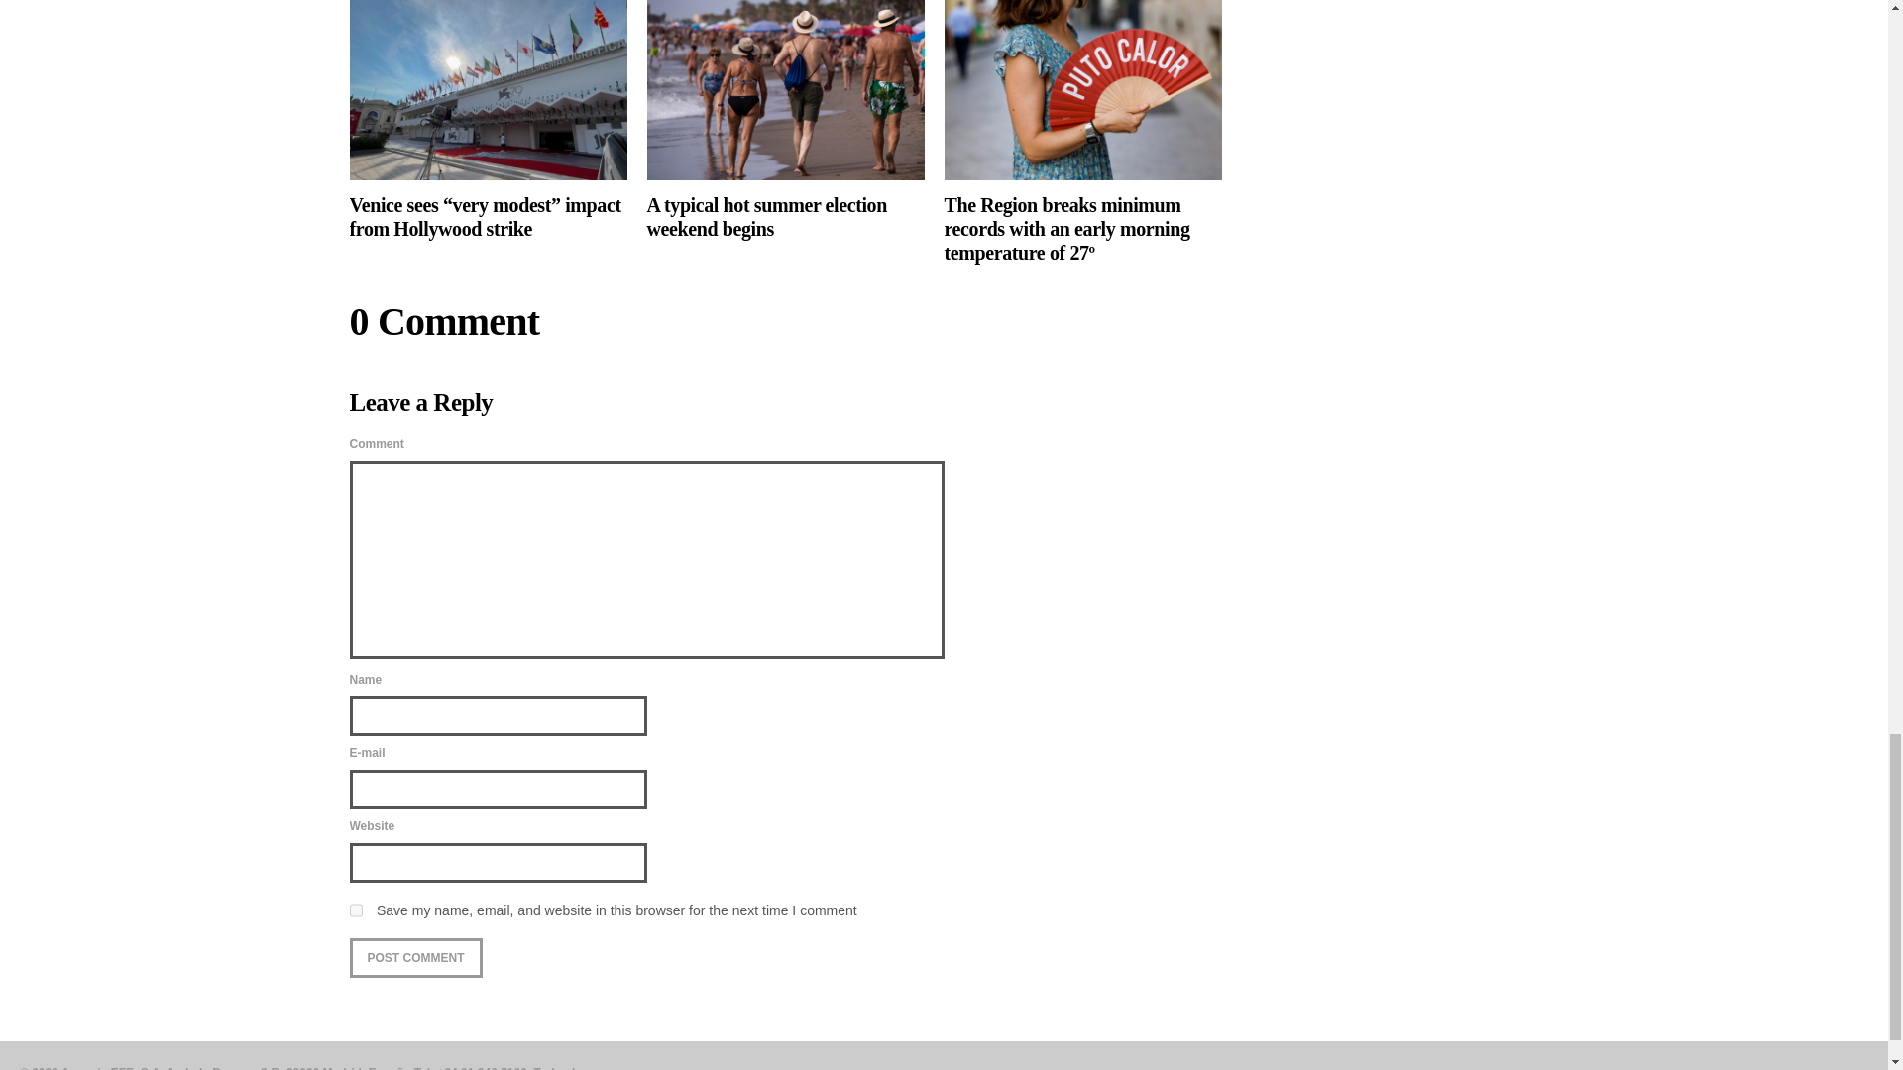  I want to click on POST COMMENT, so click(414, 958).